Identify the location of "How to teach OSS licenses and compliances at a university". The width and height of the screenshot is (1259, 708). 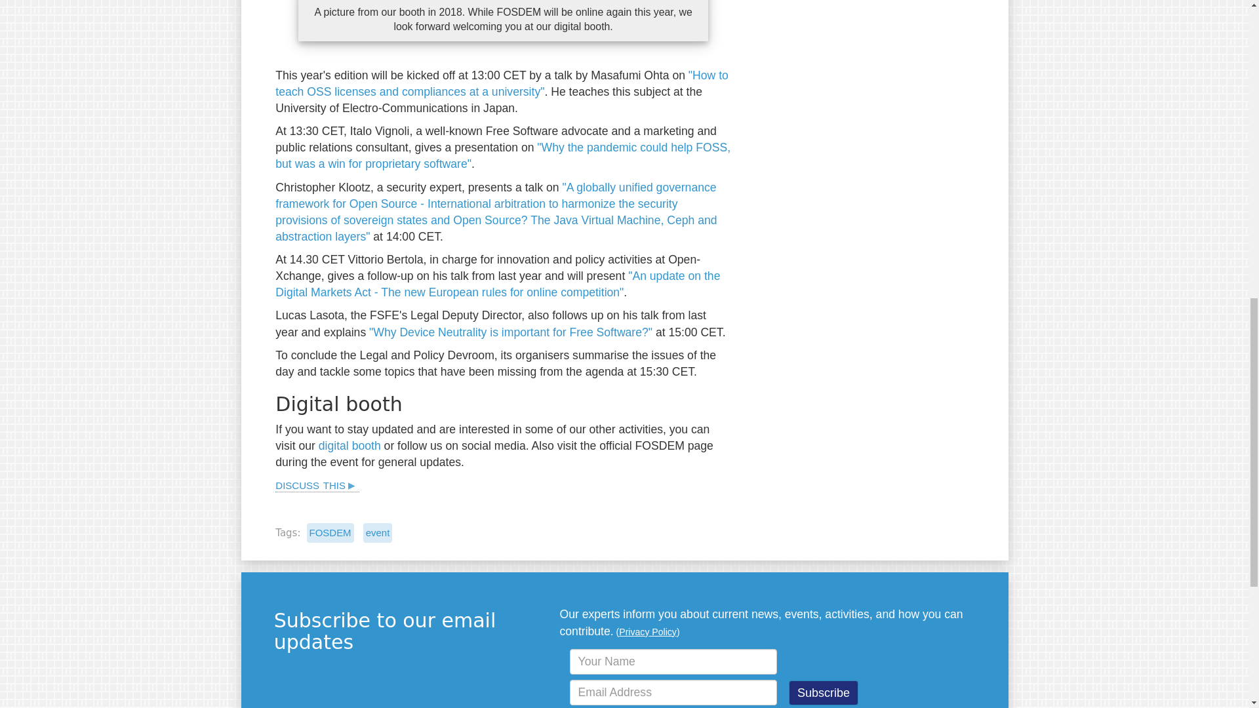
(502, 83).